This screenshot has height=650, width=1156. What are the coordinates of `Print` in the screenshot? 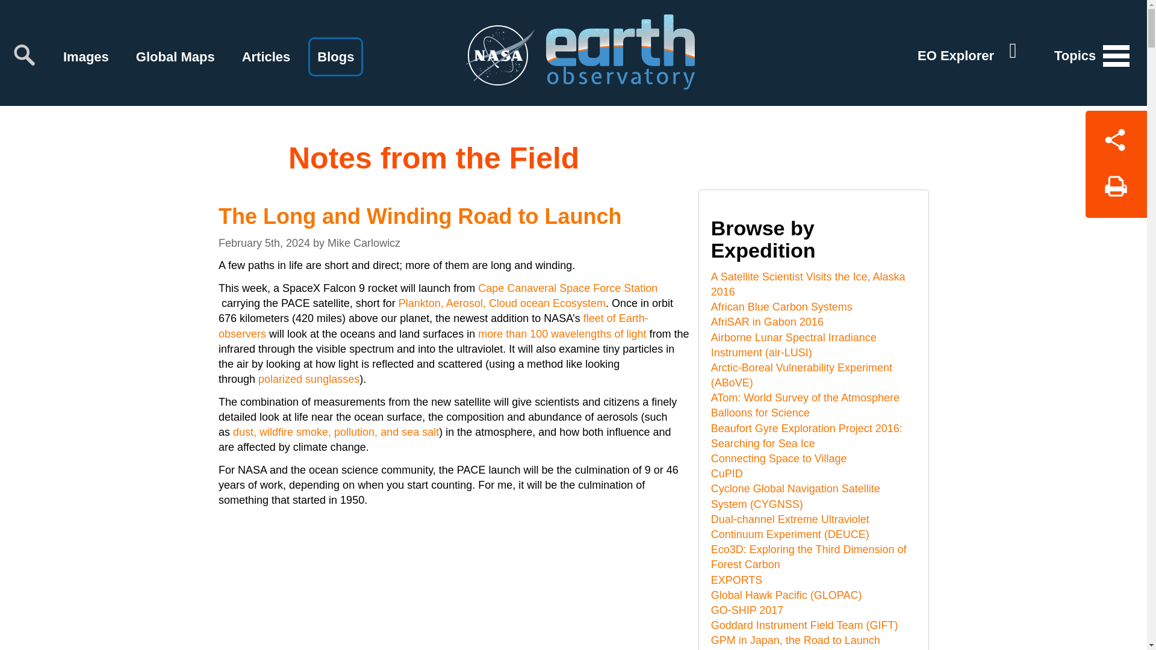 It's located at (1116, 191).